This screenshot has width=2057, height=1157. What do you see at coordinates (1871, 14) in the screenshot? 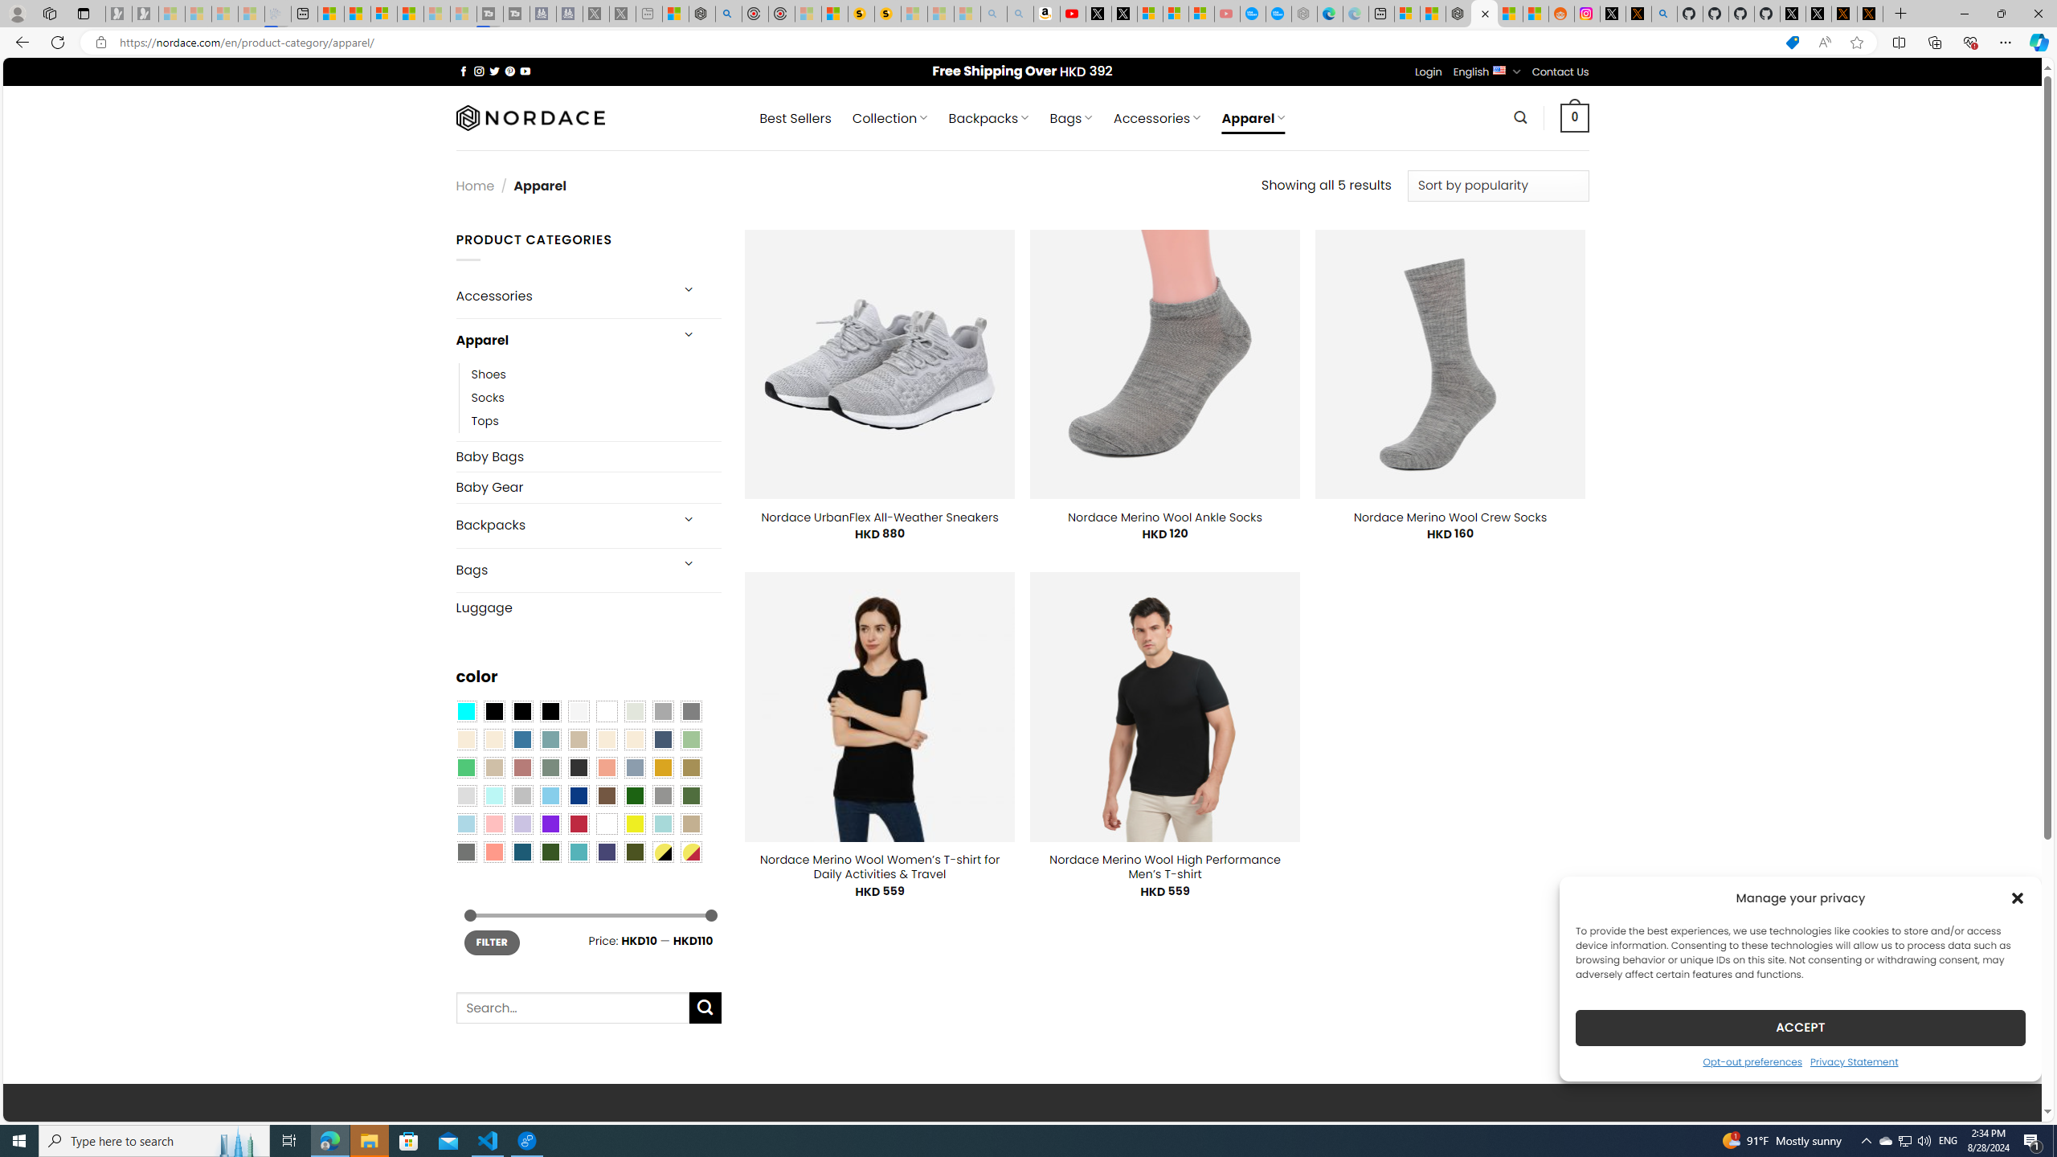
I see `X Privacy Policy` at bounding box center [1871, 14].